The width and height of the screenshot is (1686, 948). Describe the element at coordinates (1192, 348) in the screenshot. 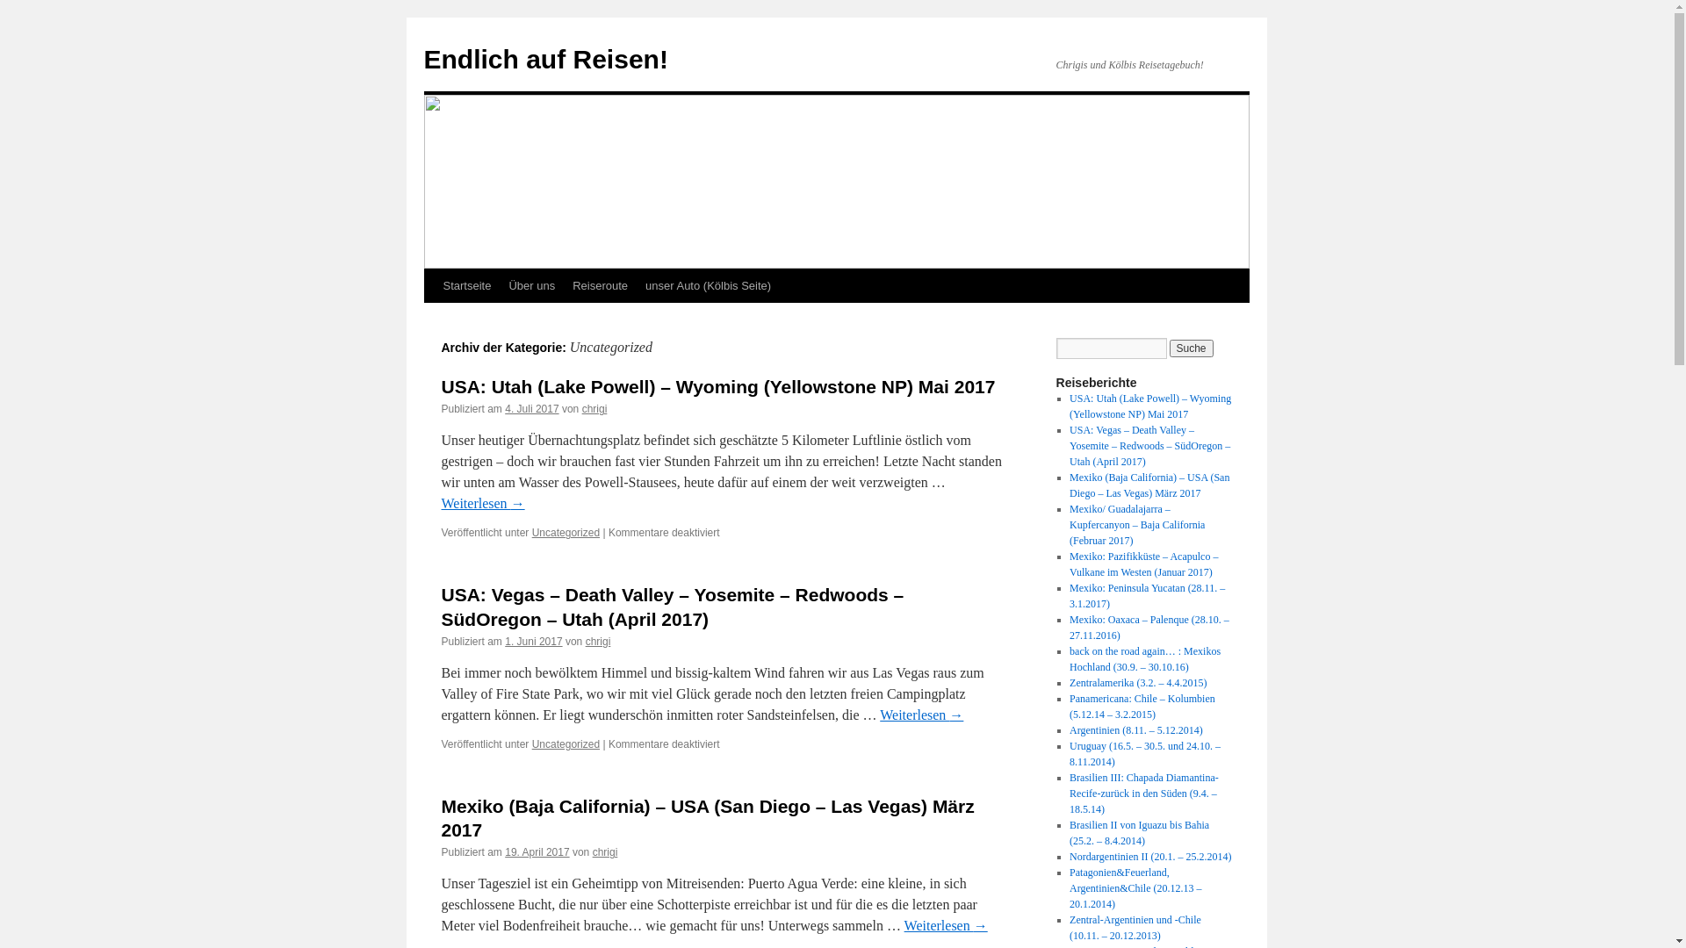

I see `Suche` at that location.